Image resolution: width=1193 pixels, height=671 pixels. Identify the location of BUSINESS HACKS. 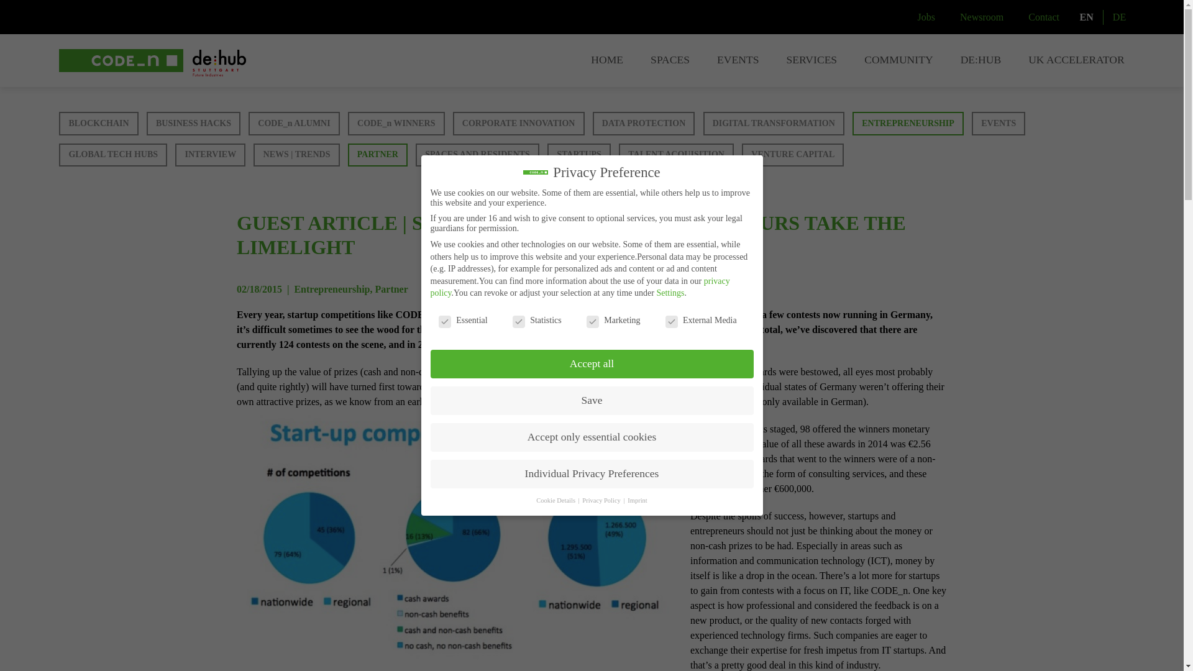
(194, 124).